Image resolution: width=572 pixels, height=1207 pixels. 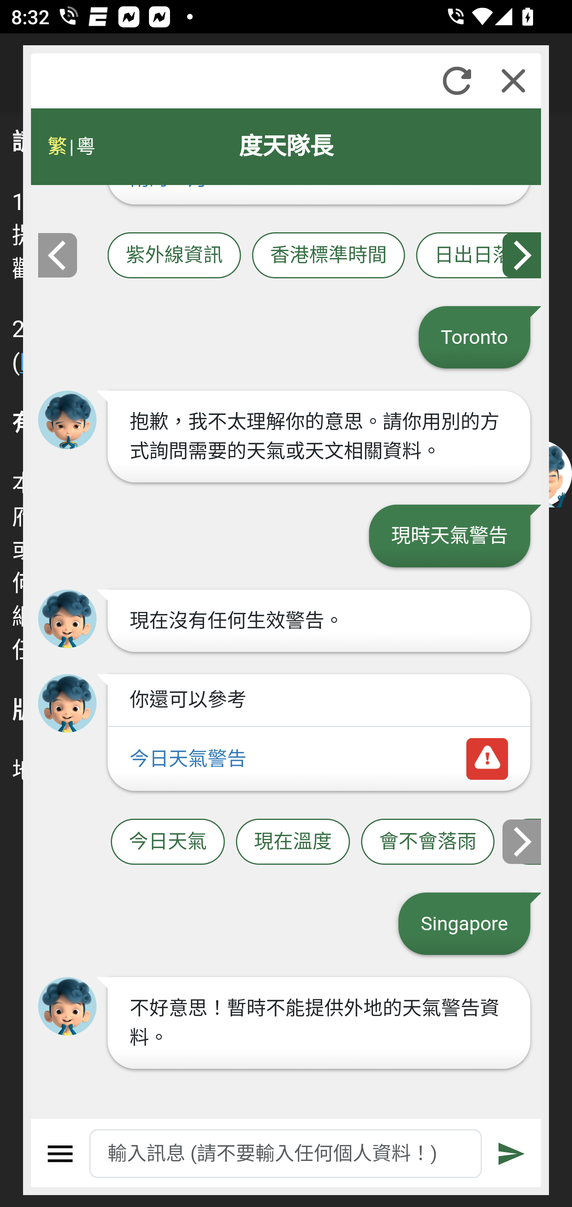 What do you see at coordinates (522, 841) in the screenshot?
I see `下一張` at bounding box center [522, 841].